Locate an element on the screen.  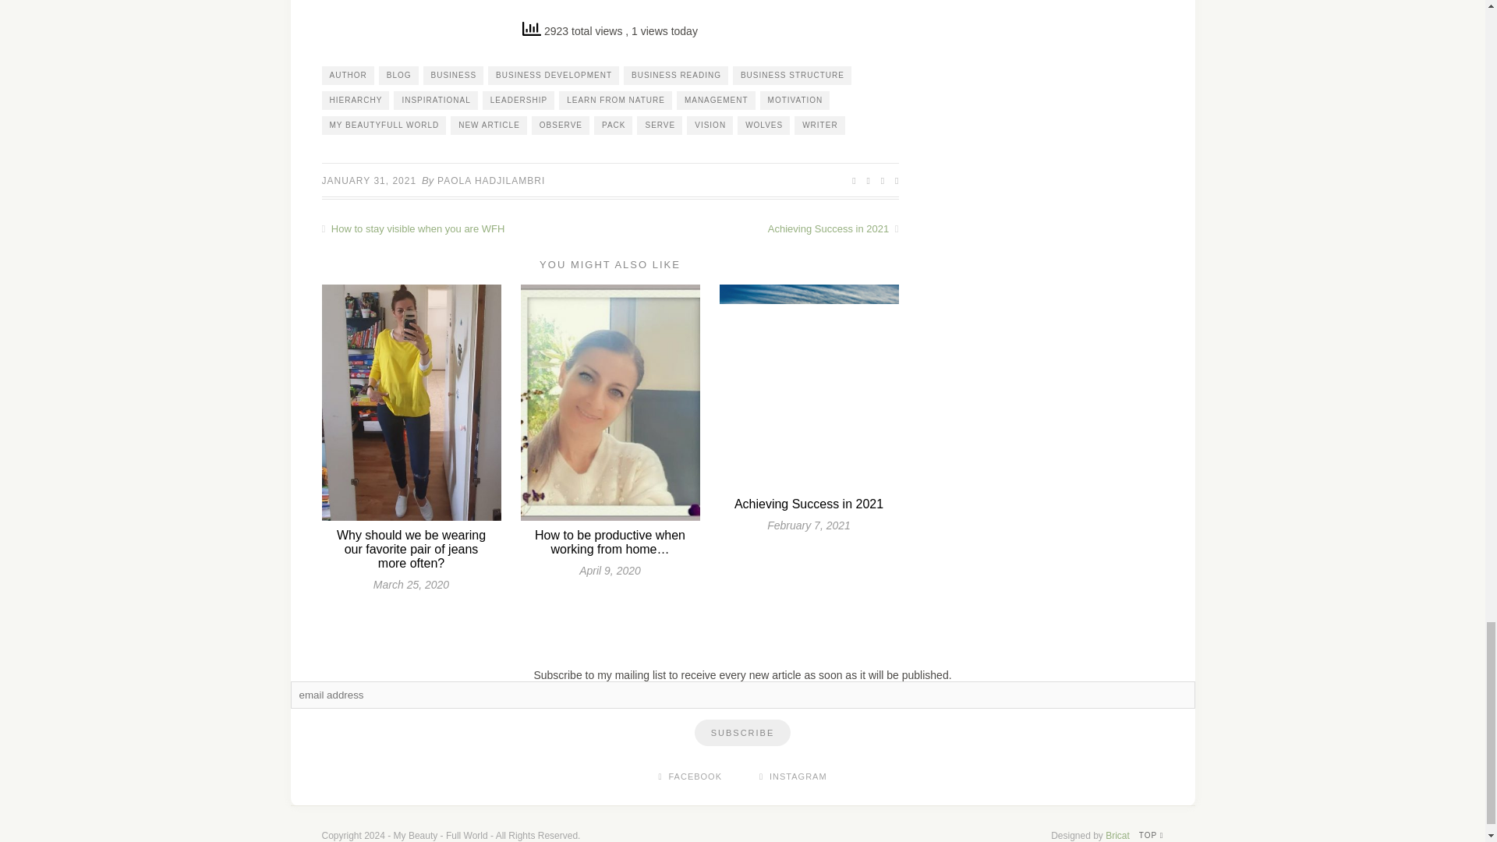
BUSINESS DEVELOPMENT is located at coordinates (554, 76).